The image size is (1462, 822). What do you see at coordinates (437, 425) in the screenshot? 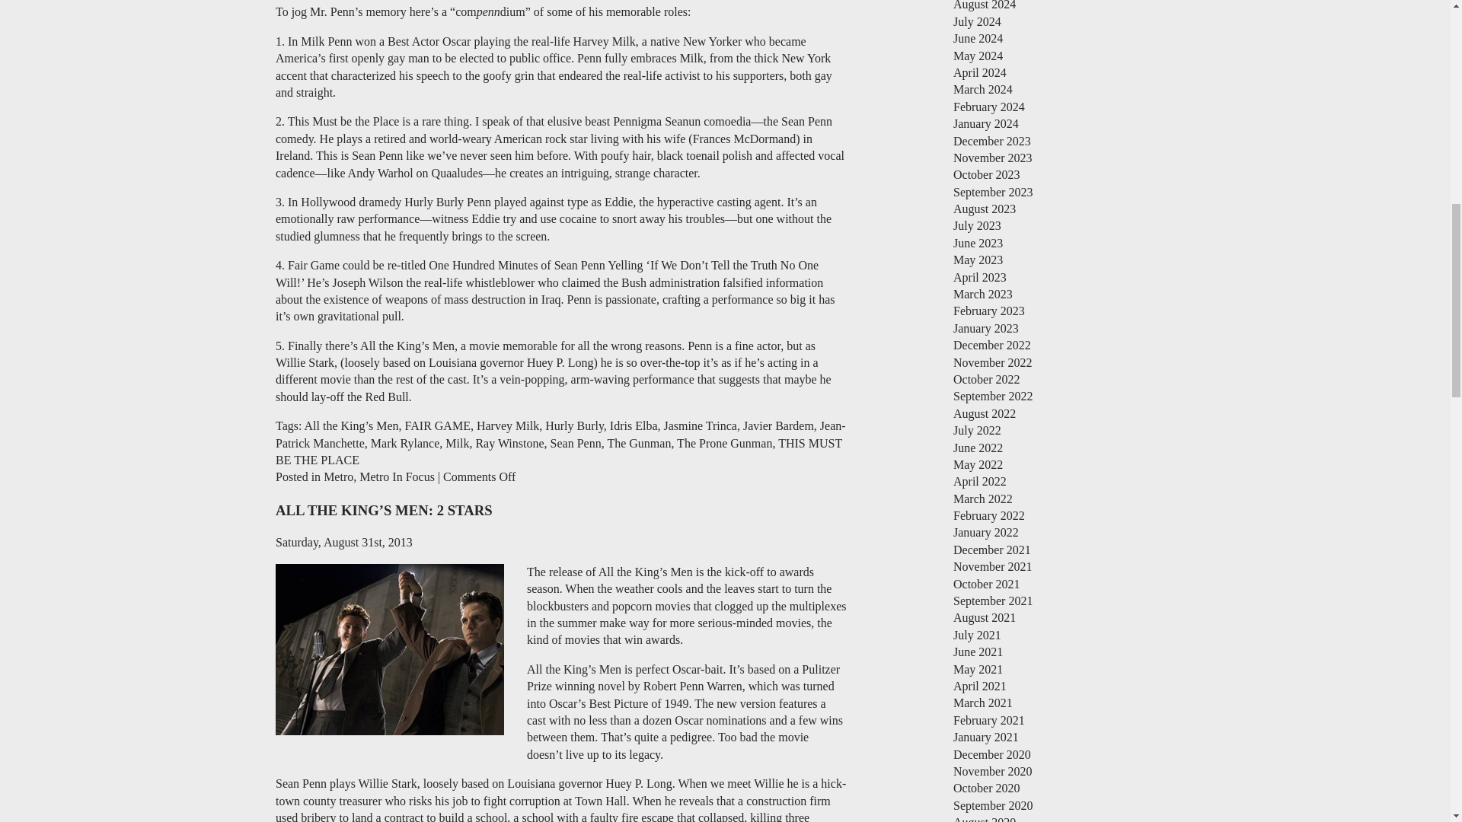
I see `FAIR GAME` at bounding box center [437, 425].